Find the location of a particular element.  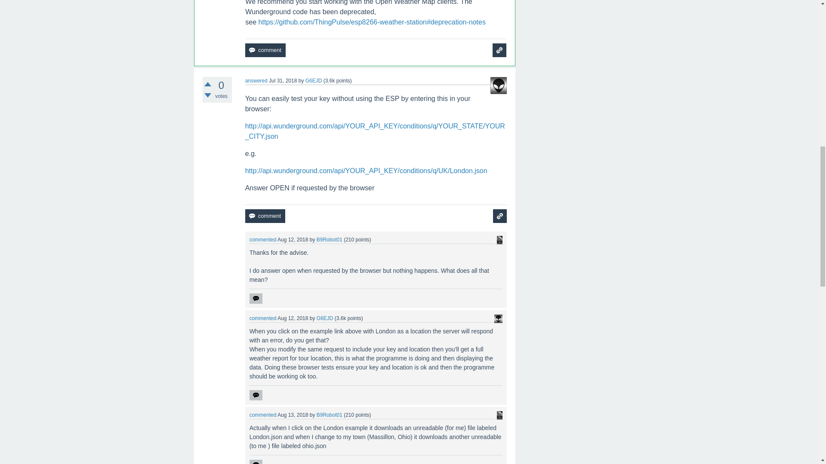

ask related question is located at coordinates (499, 50).